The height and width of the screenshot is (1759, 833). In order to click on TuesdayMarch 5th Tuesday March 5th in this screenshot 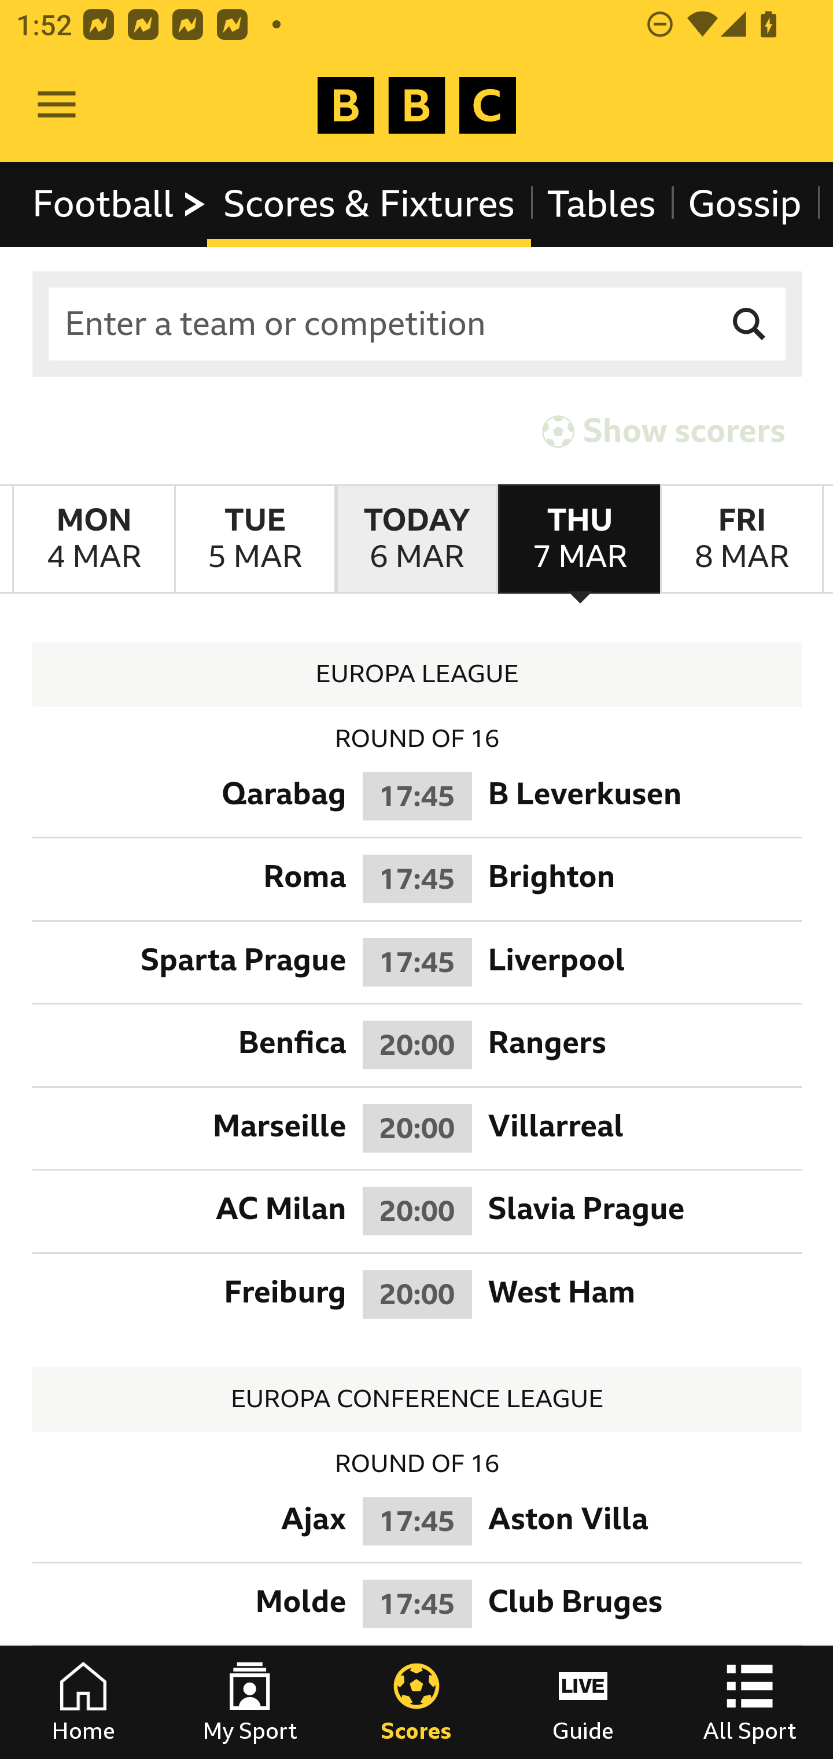, I will do `click(255, 539)`.